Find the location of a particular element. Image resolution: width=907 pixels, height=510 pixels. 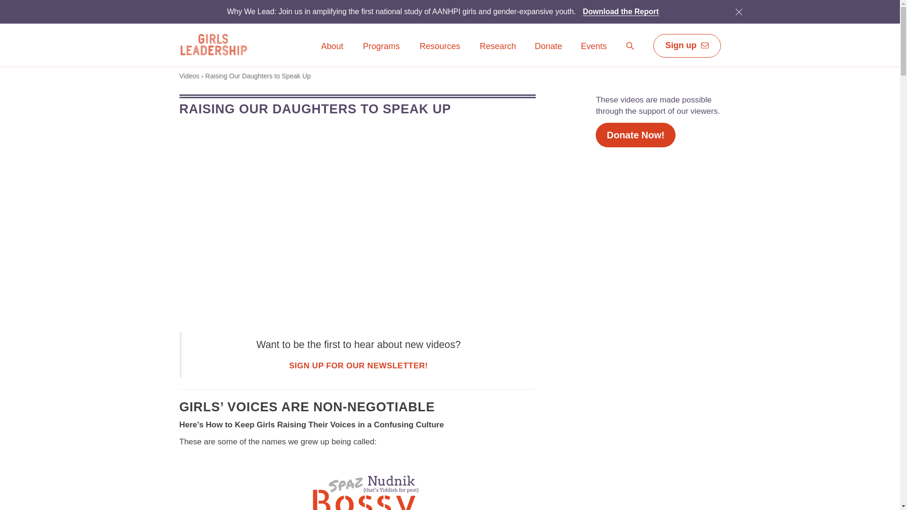

Programs is located at coordinates (381, 53).